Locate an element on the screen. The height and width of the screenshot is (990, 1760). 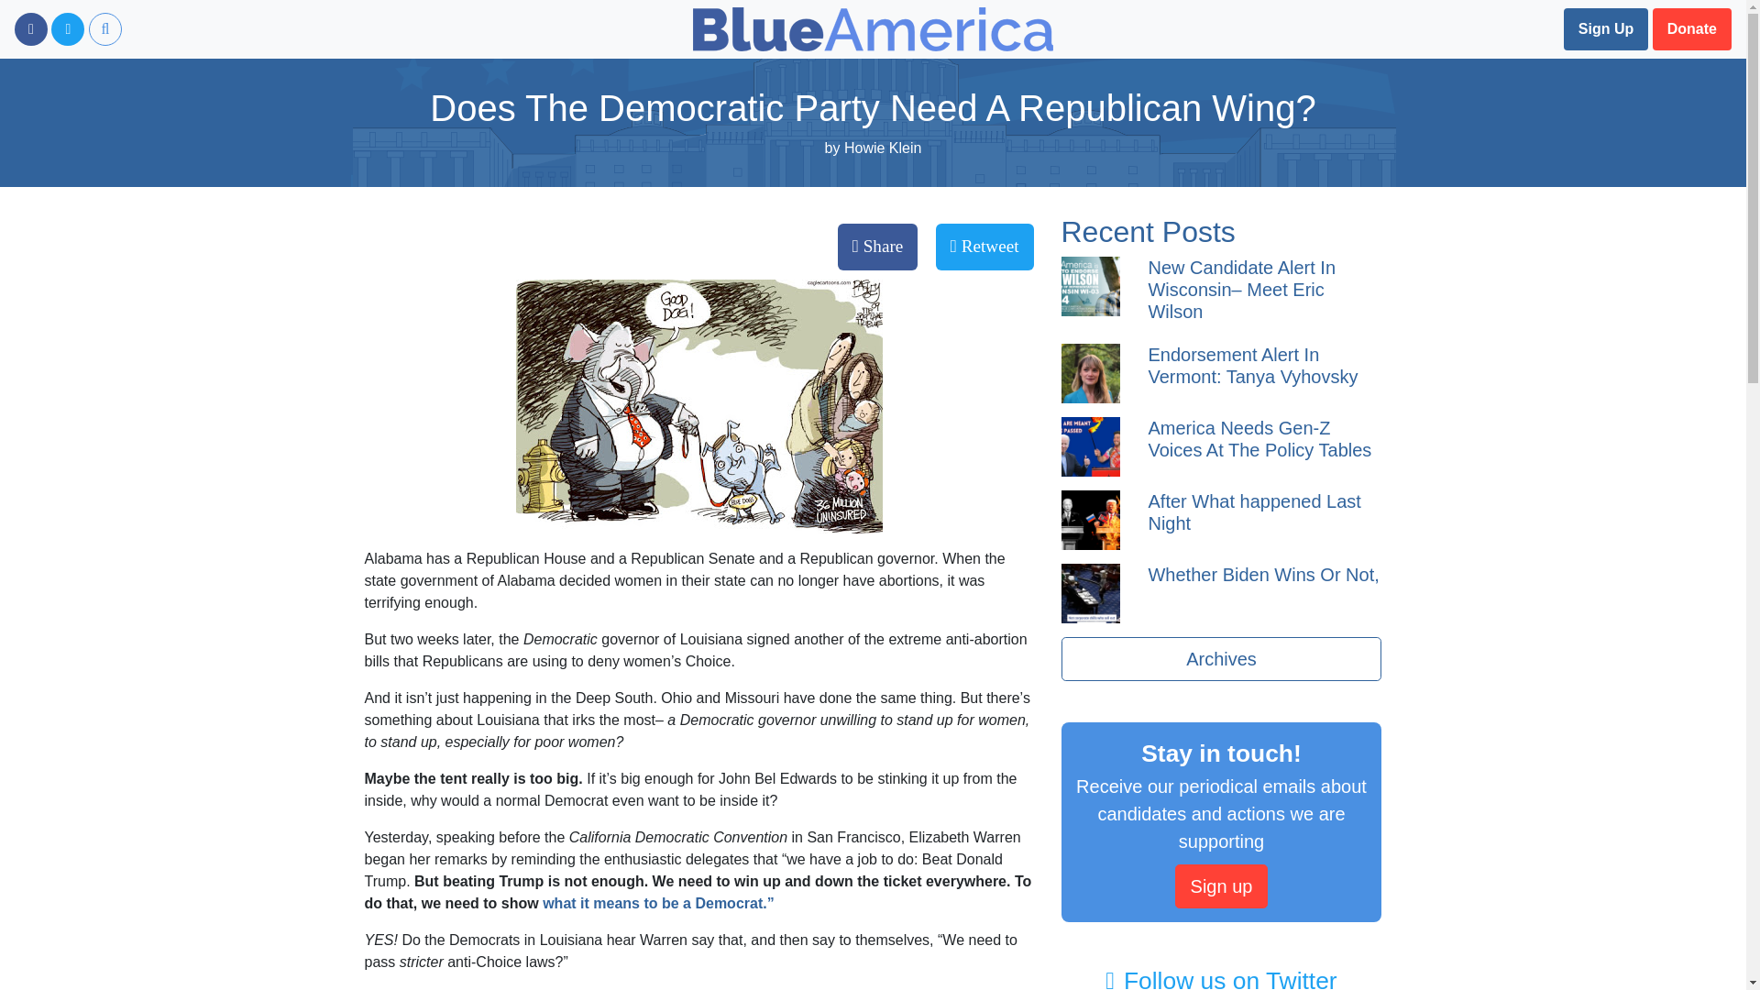
Howie Klein is located at coordinates (882, 148).